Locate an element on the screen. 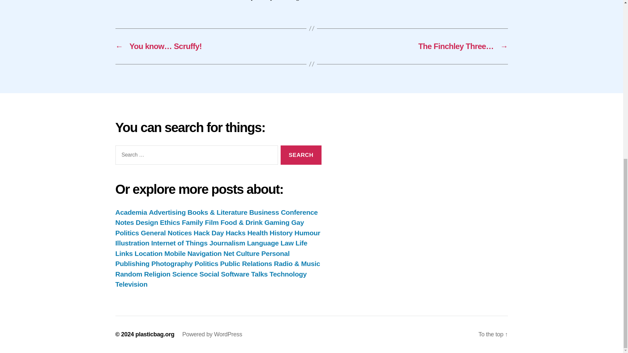 The width and height of the screenshot is (628, 353). Law is located at coordinates (287, 243).